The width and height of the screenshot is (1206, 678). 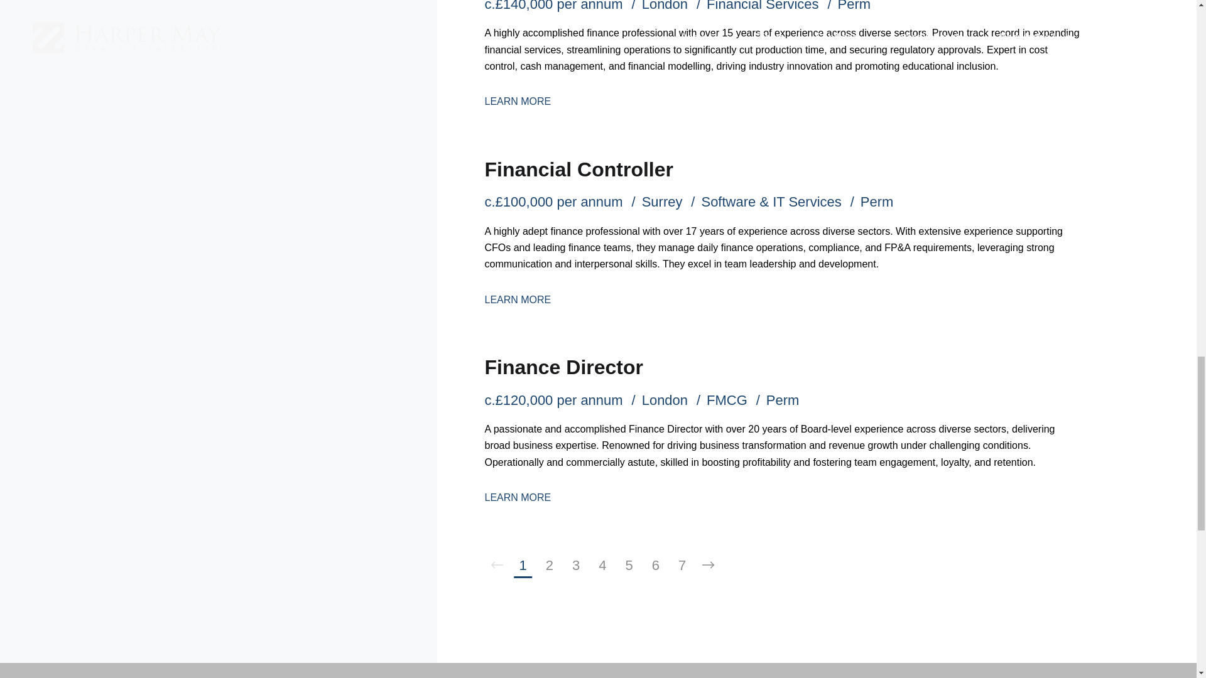 I want to click on 6, so click(x=656, y=566).